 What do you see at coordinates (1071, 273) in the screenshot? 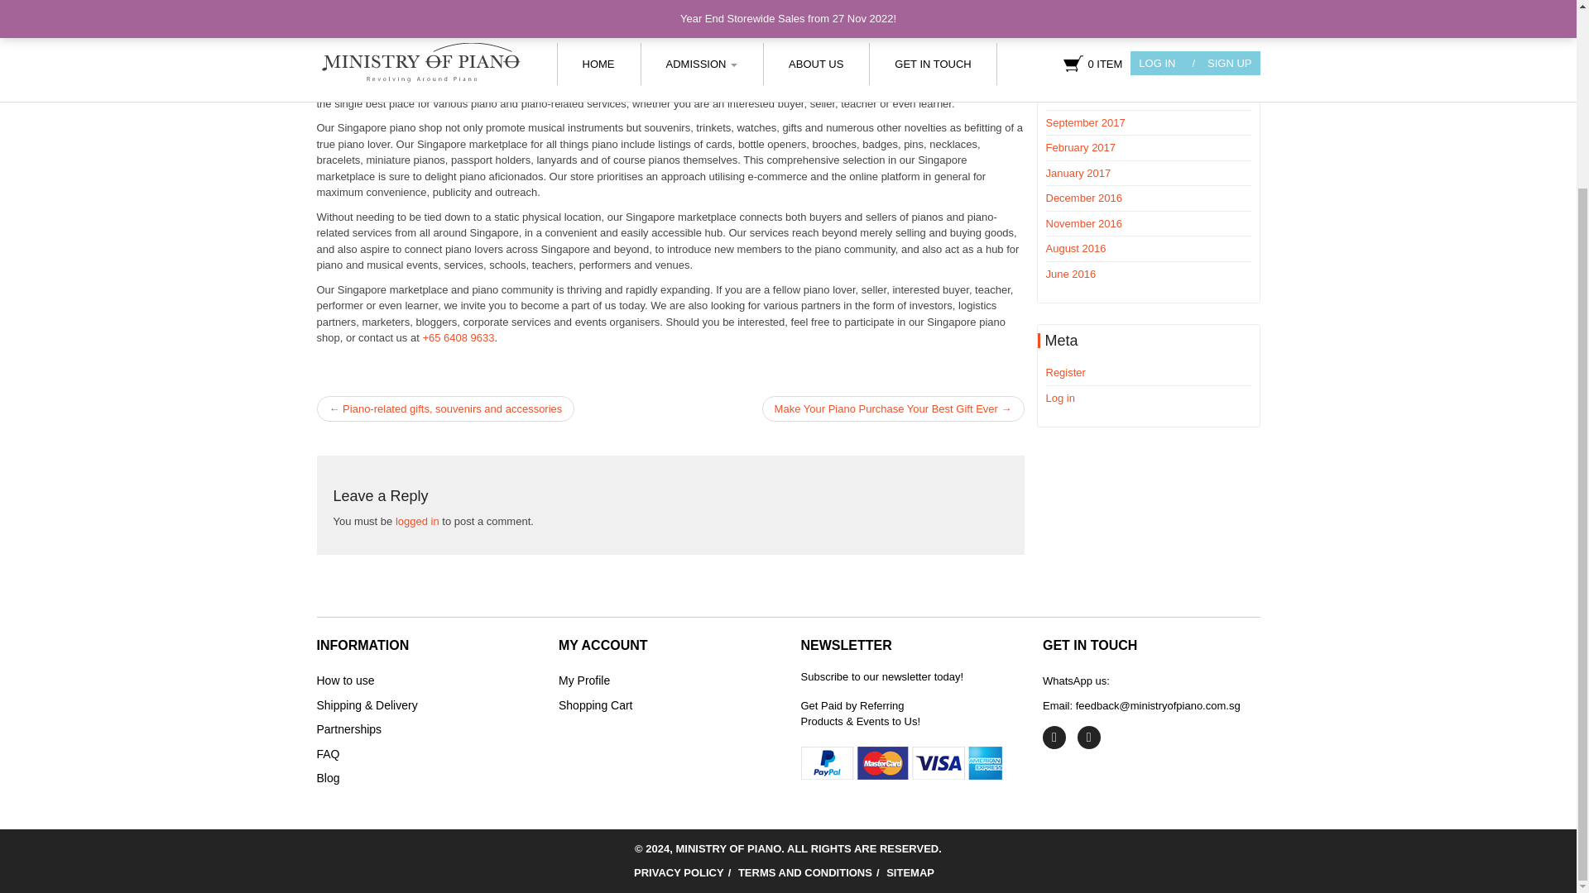
I see `June 2016` at bounding box center [1071, 273].